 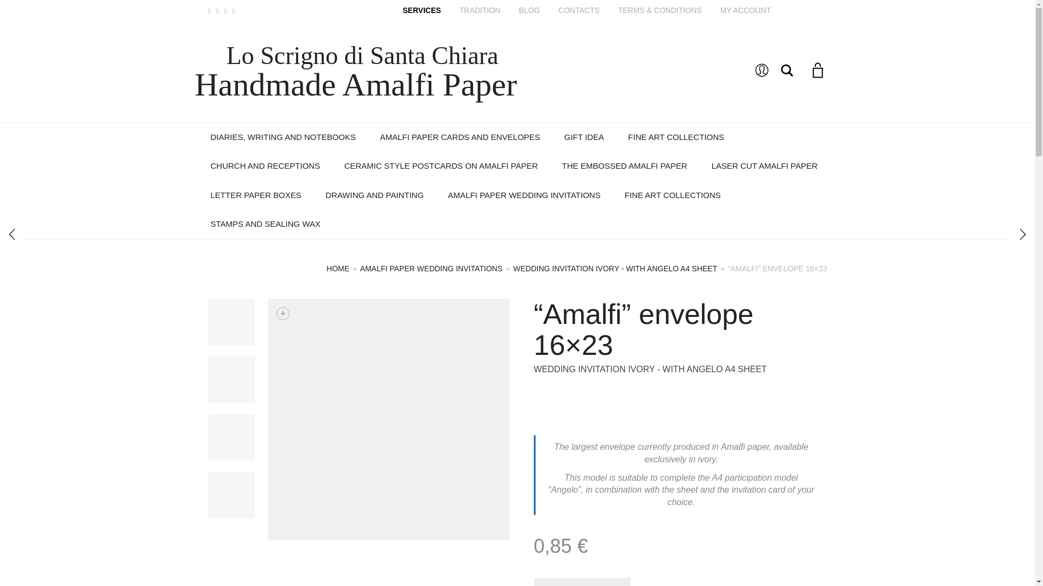 What do you see at coordinates (529, 10) in the screenshot?
I see `BLOG` at bounding box center [529, 10].